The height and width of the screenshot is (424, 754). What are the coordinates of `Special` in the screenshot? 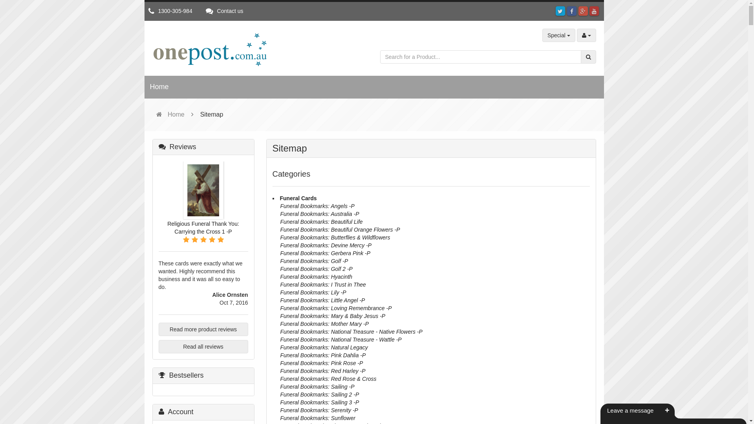 It's located at (559, 35).